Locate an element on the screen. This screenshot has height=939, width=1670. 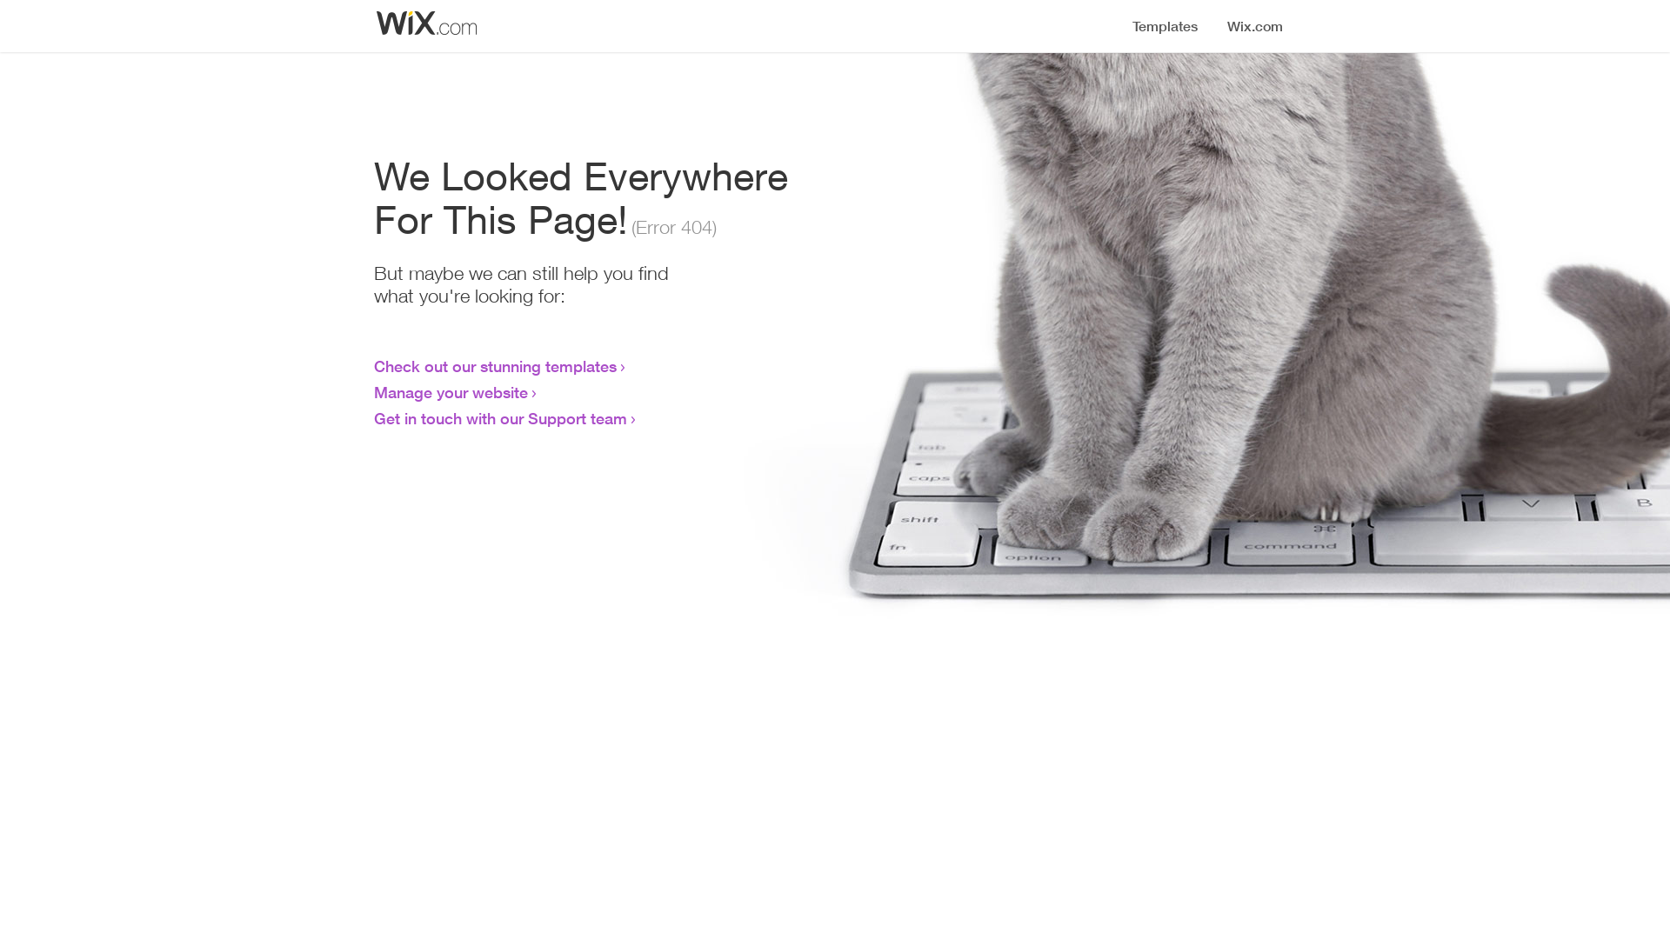
Check out our stunning templates is located at coordinates (496, 366).